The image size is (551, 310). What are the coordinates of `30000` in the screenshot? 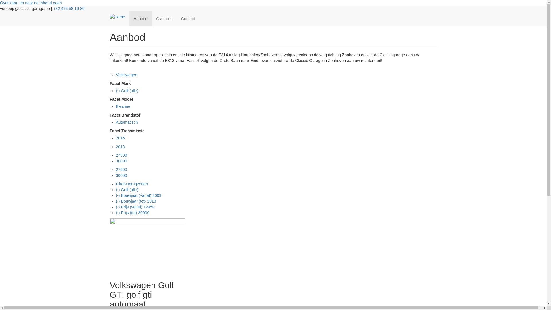 It's located at (122, 175).